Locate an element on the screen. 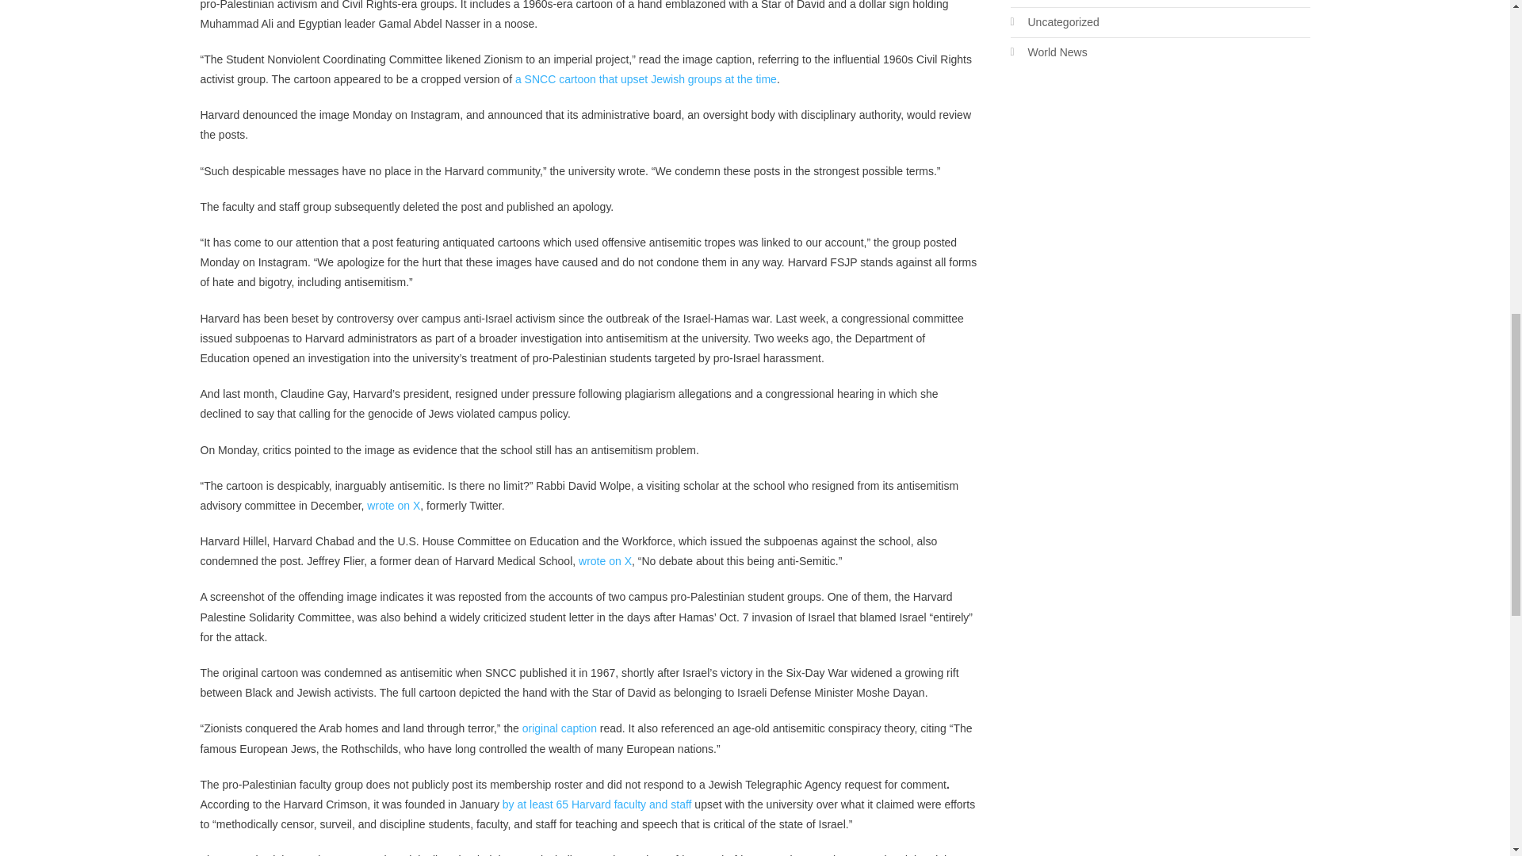 This screenshot has width=1522, height=856. a SNCC cartoon that upset Jewish groups at the time is located at coordinates (645, 79).